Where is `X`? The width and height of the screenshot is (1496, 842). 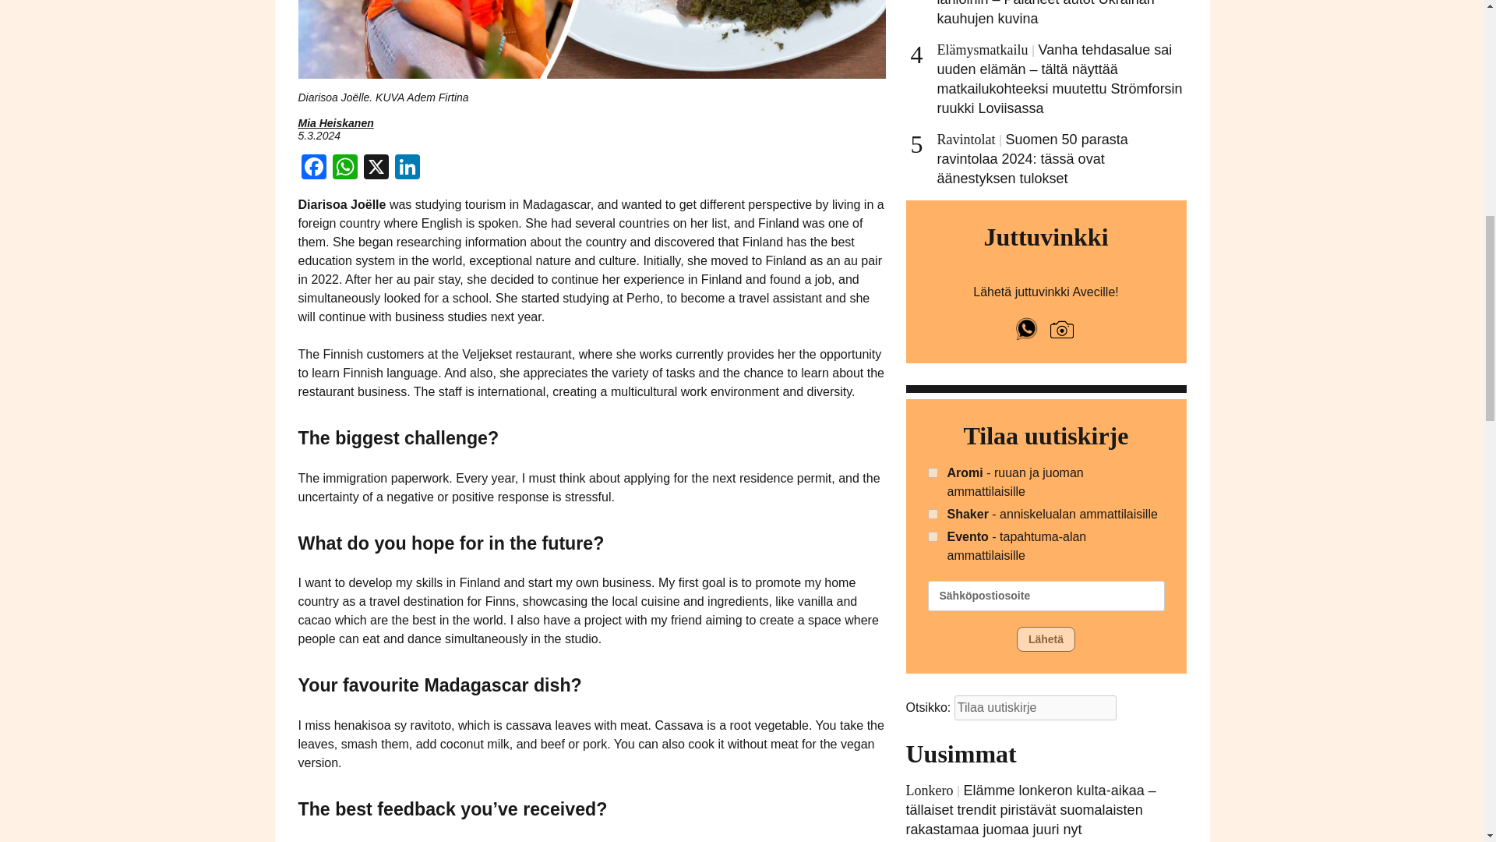
X is located at coordinates (376, 168).